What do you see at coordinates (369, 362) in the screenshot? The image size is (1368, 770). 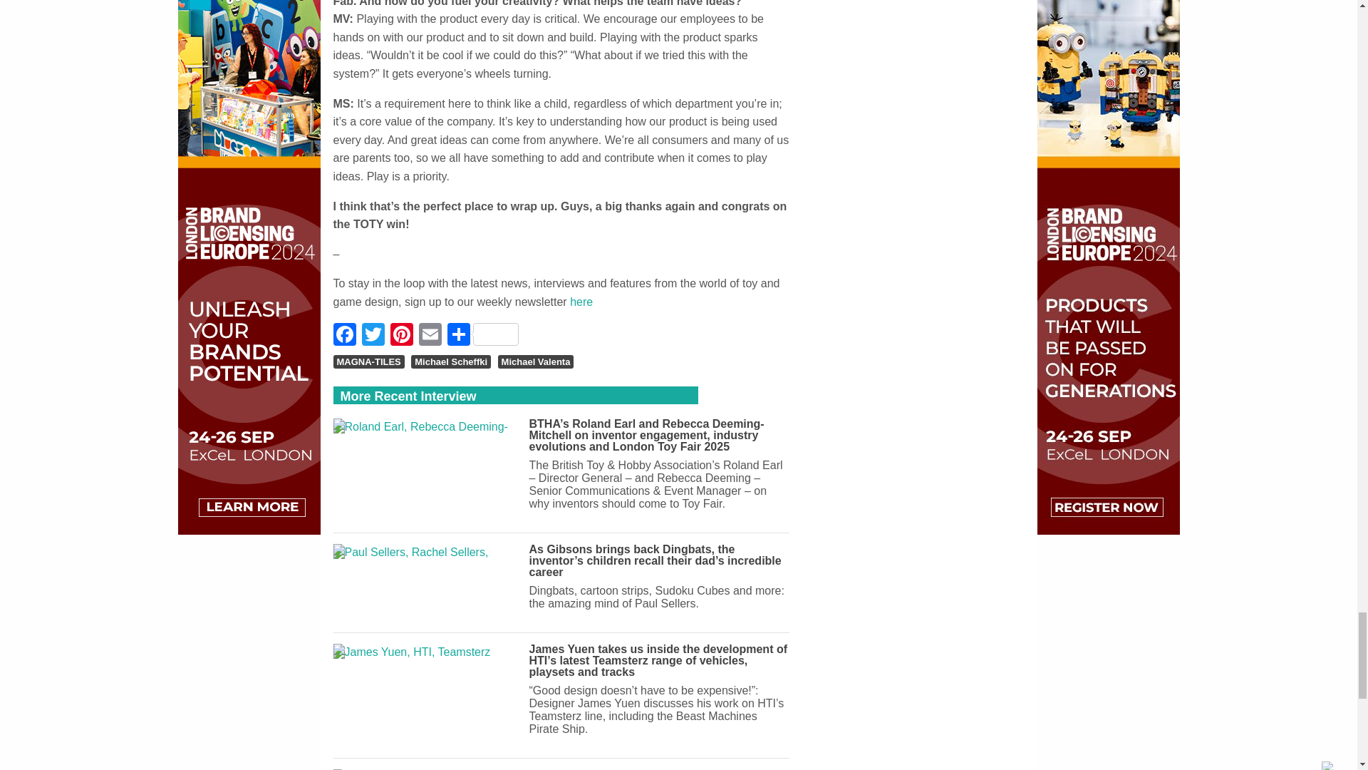 I see `MAGNA-TILES` at bounding box center [369, 362].